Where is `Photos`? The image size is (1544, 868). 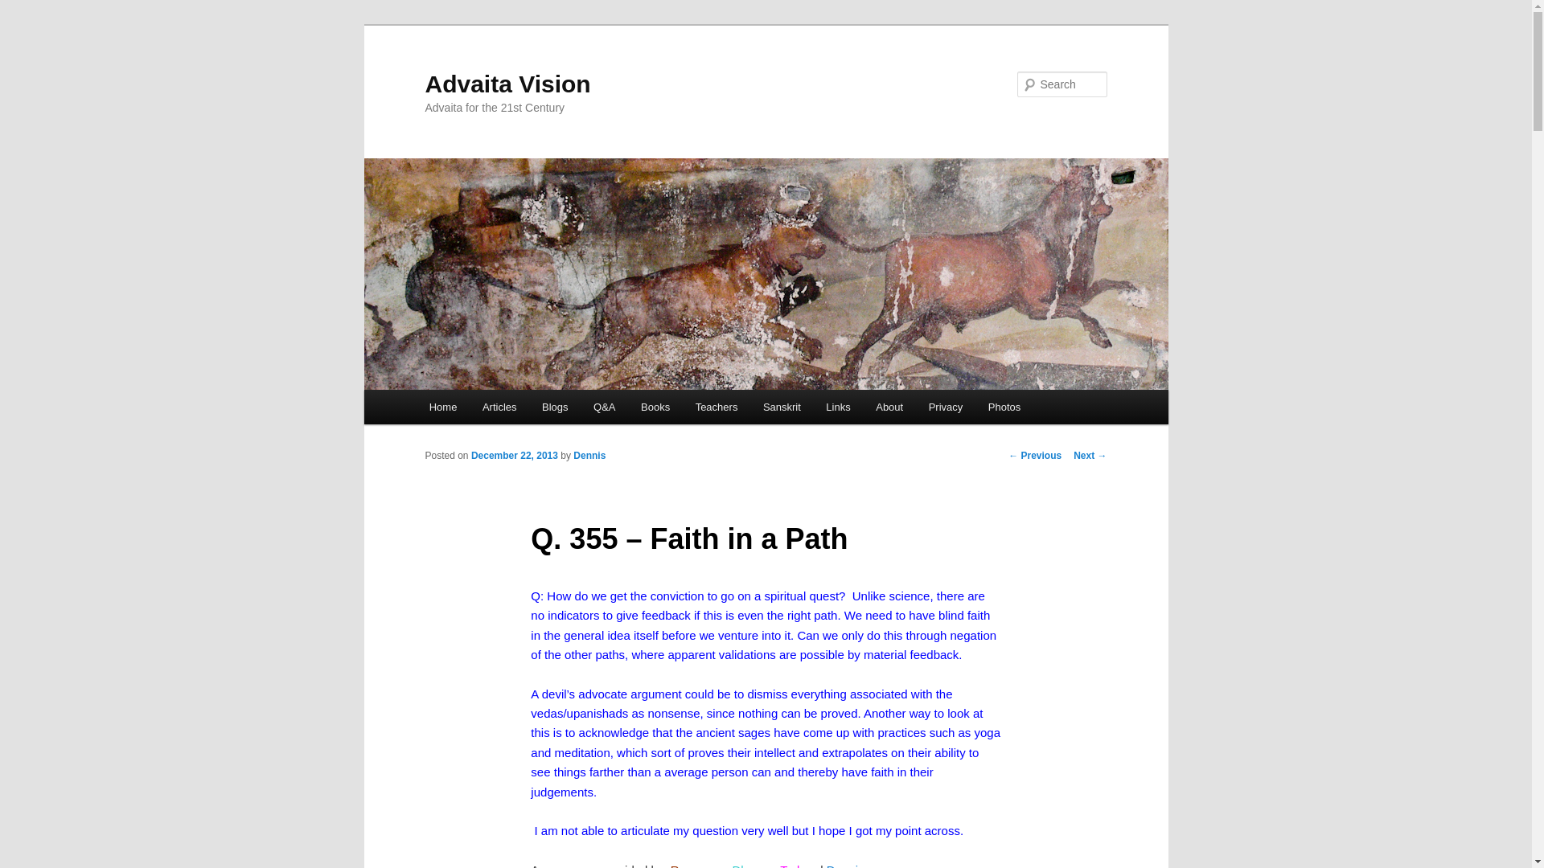 Photos is located at coordinates (1004, 407).